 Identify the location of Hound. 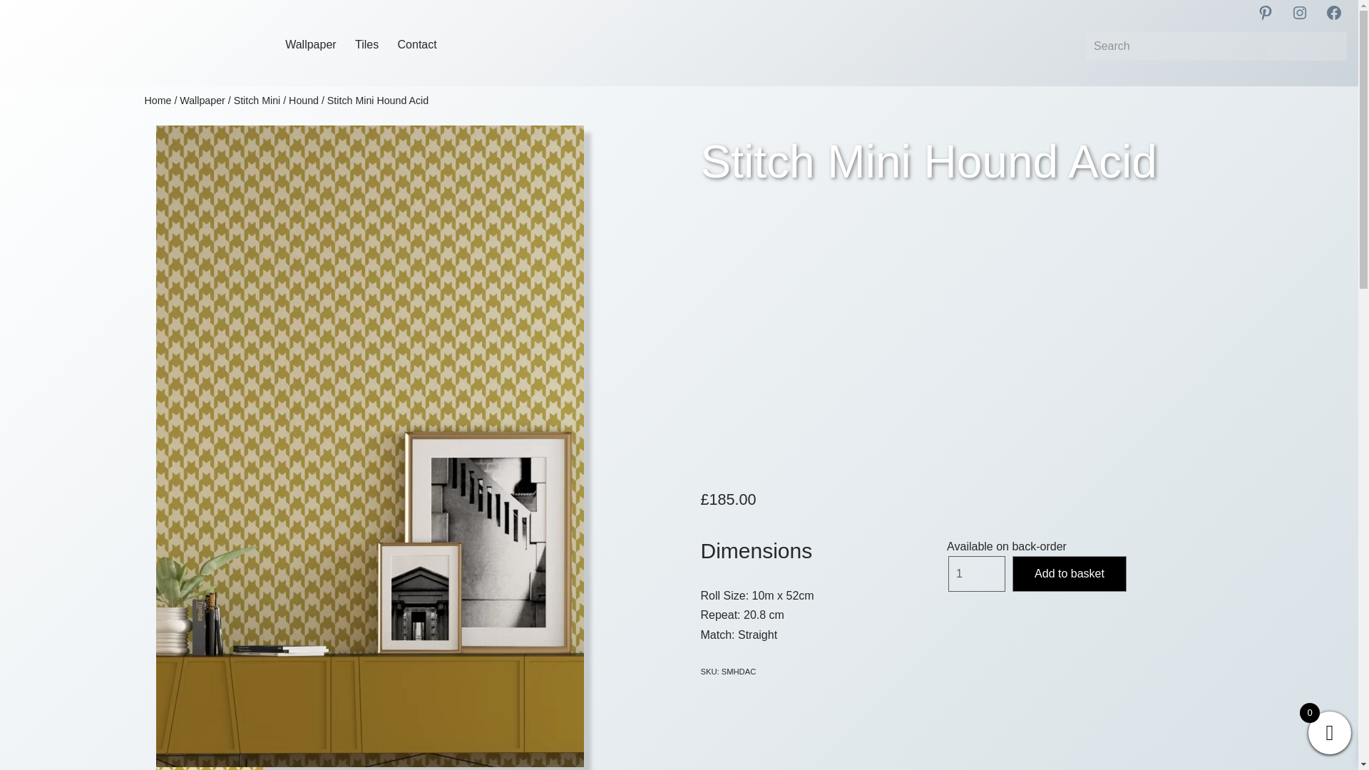
(304, 100).